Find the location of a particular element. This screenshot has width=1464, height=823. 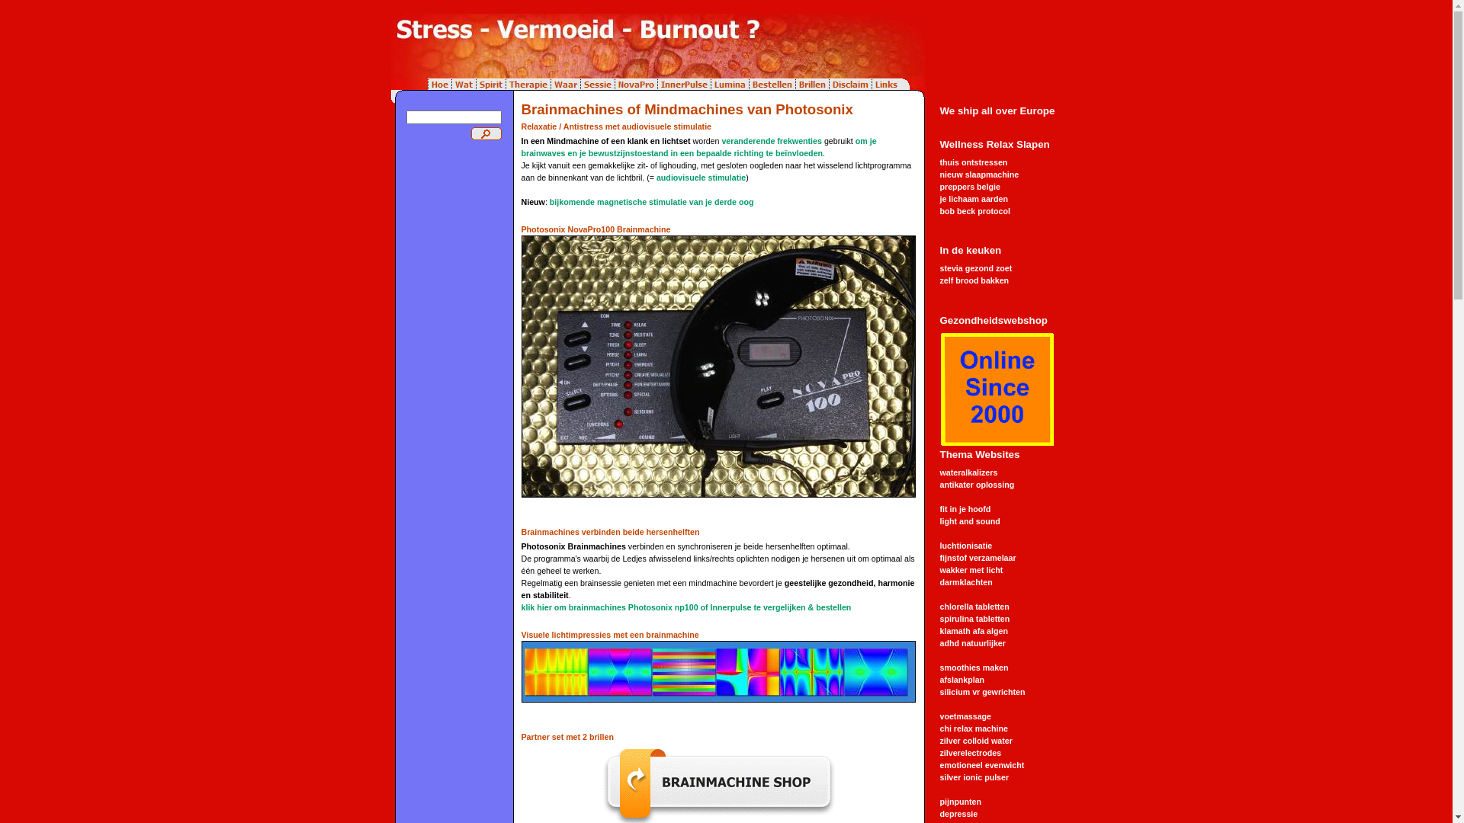

light and sound is located at coordinates (970, 521).